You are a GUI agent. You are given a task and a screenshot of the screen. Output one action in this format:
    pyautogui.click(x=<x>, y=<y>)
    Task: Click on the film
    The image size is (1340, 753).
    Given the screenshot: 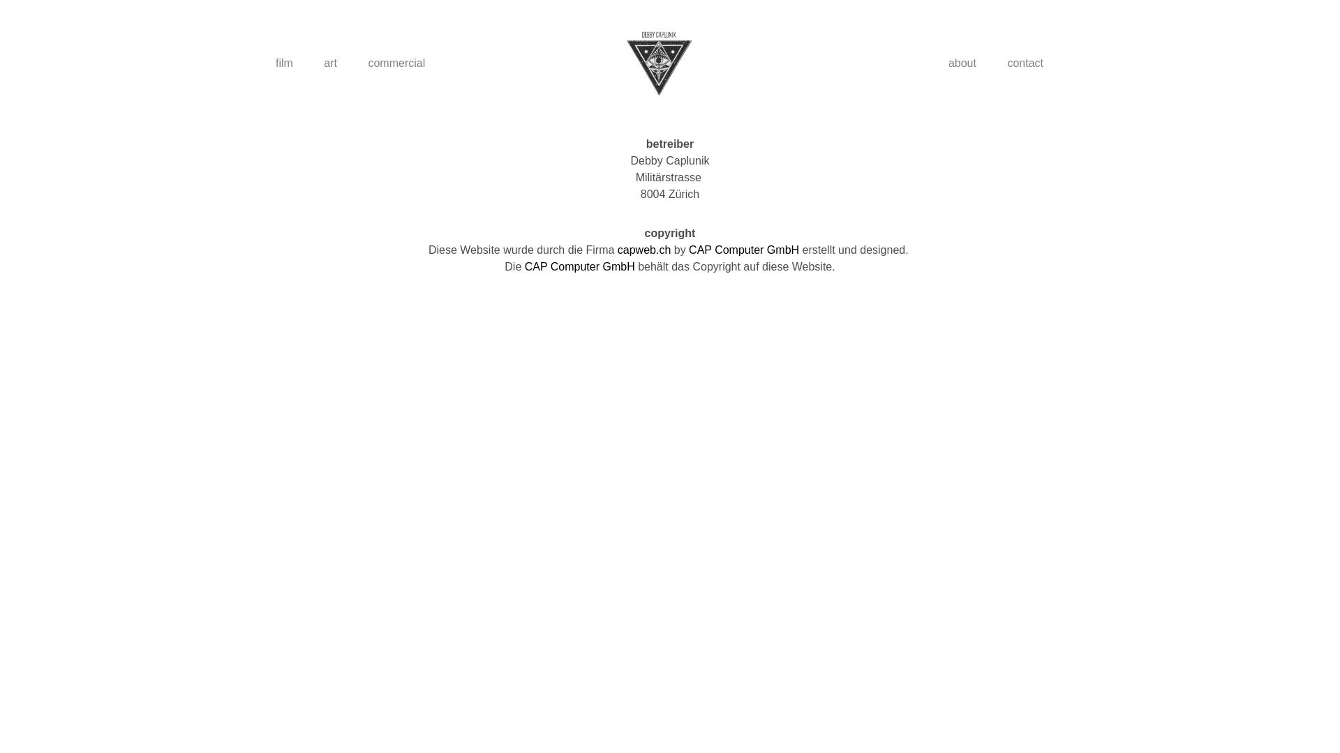 What is the action you would take?
    pyautogui.click(x=285, y=63)
    